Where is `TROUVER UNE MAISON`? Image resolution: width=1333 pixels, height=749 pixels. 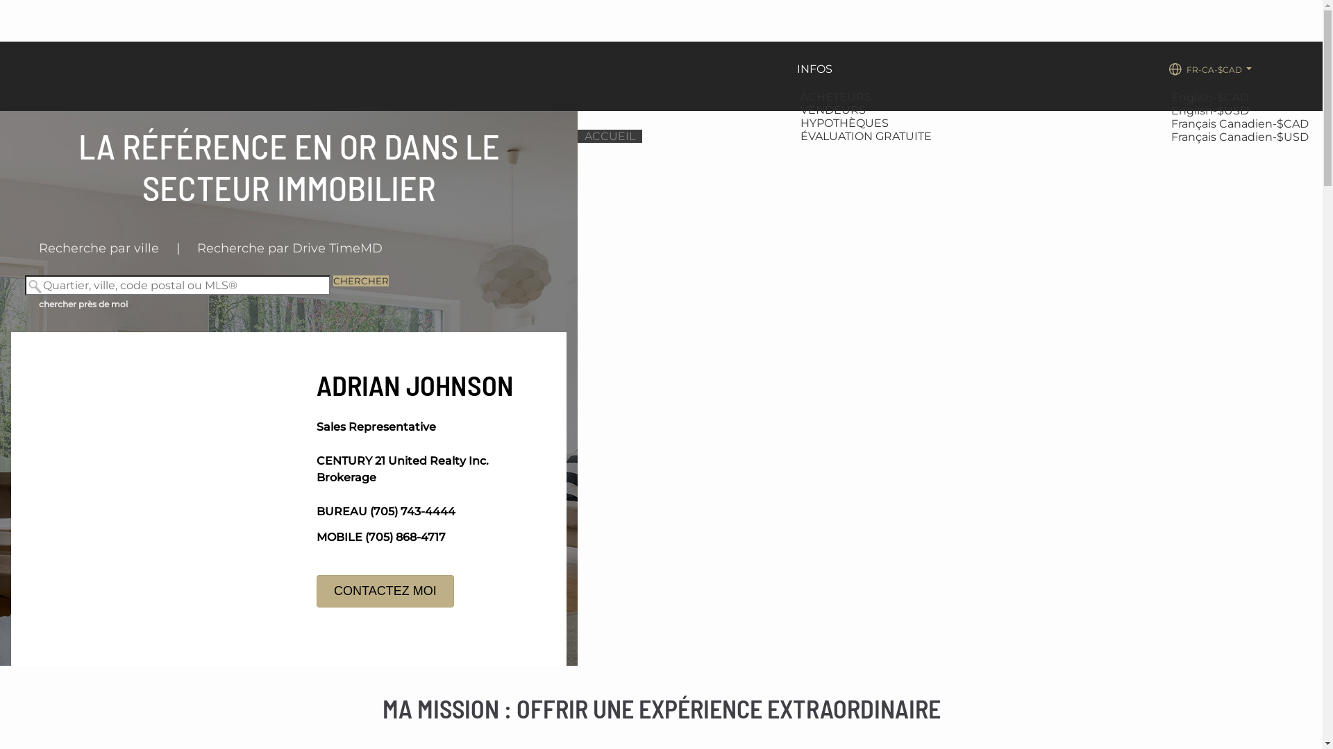
TROUVER UNE MAISON is located at coordinates (716, 136).